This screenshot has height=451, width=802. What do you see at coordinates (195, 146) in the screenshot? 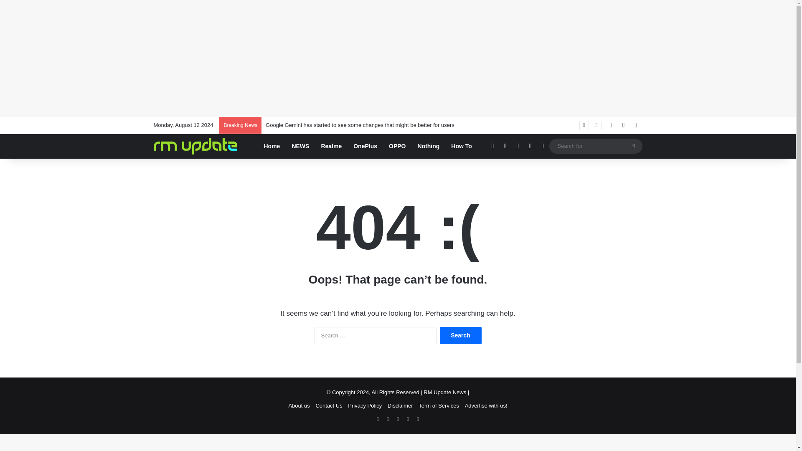
I see `RM Update News` at bounding box center [195, 146].